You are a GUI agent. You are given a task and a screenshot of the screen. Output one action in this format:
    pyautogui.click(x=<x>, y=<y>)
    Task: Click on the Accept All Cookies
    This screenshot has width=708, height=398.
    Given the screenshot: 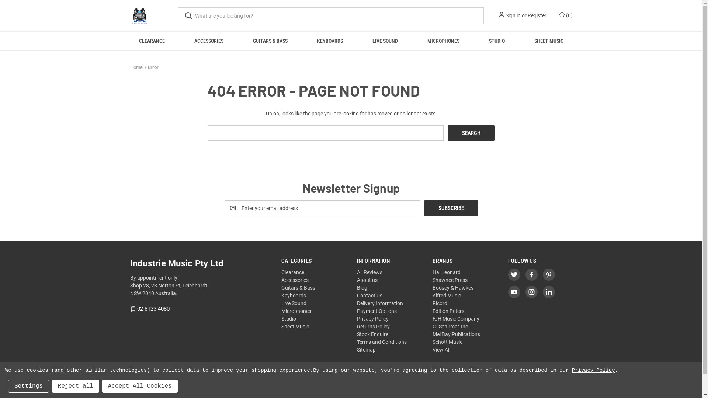 What is the action you would take?
    pyautogui.click(x=140, y=386)
    